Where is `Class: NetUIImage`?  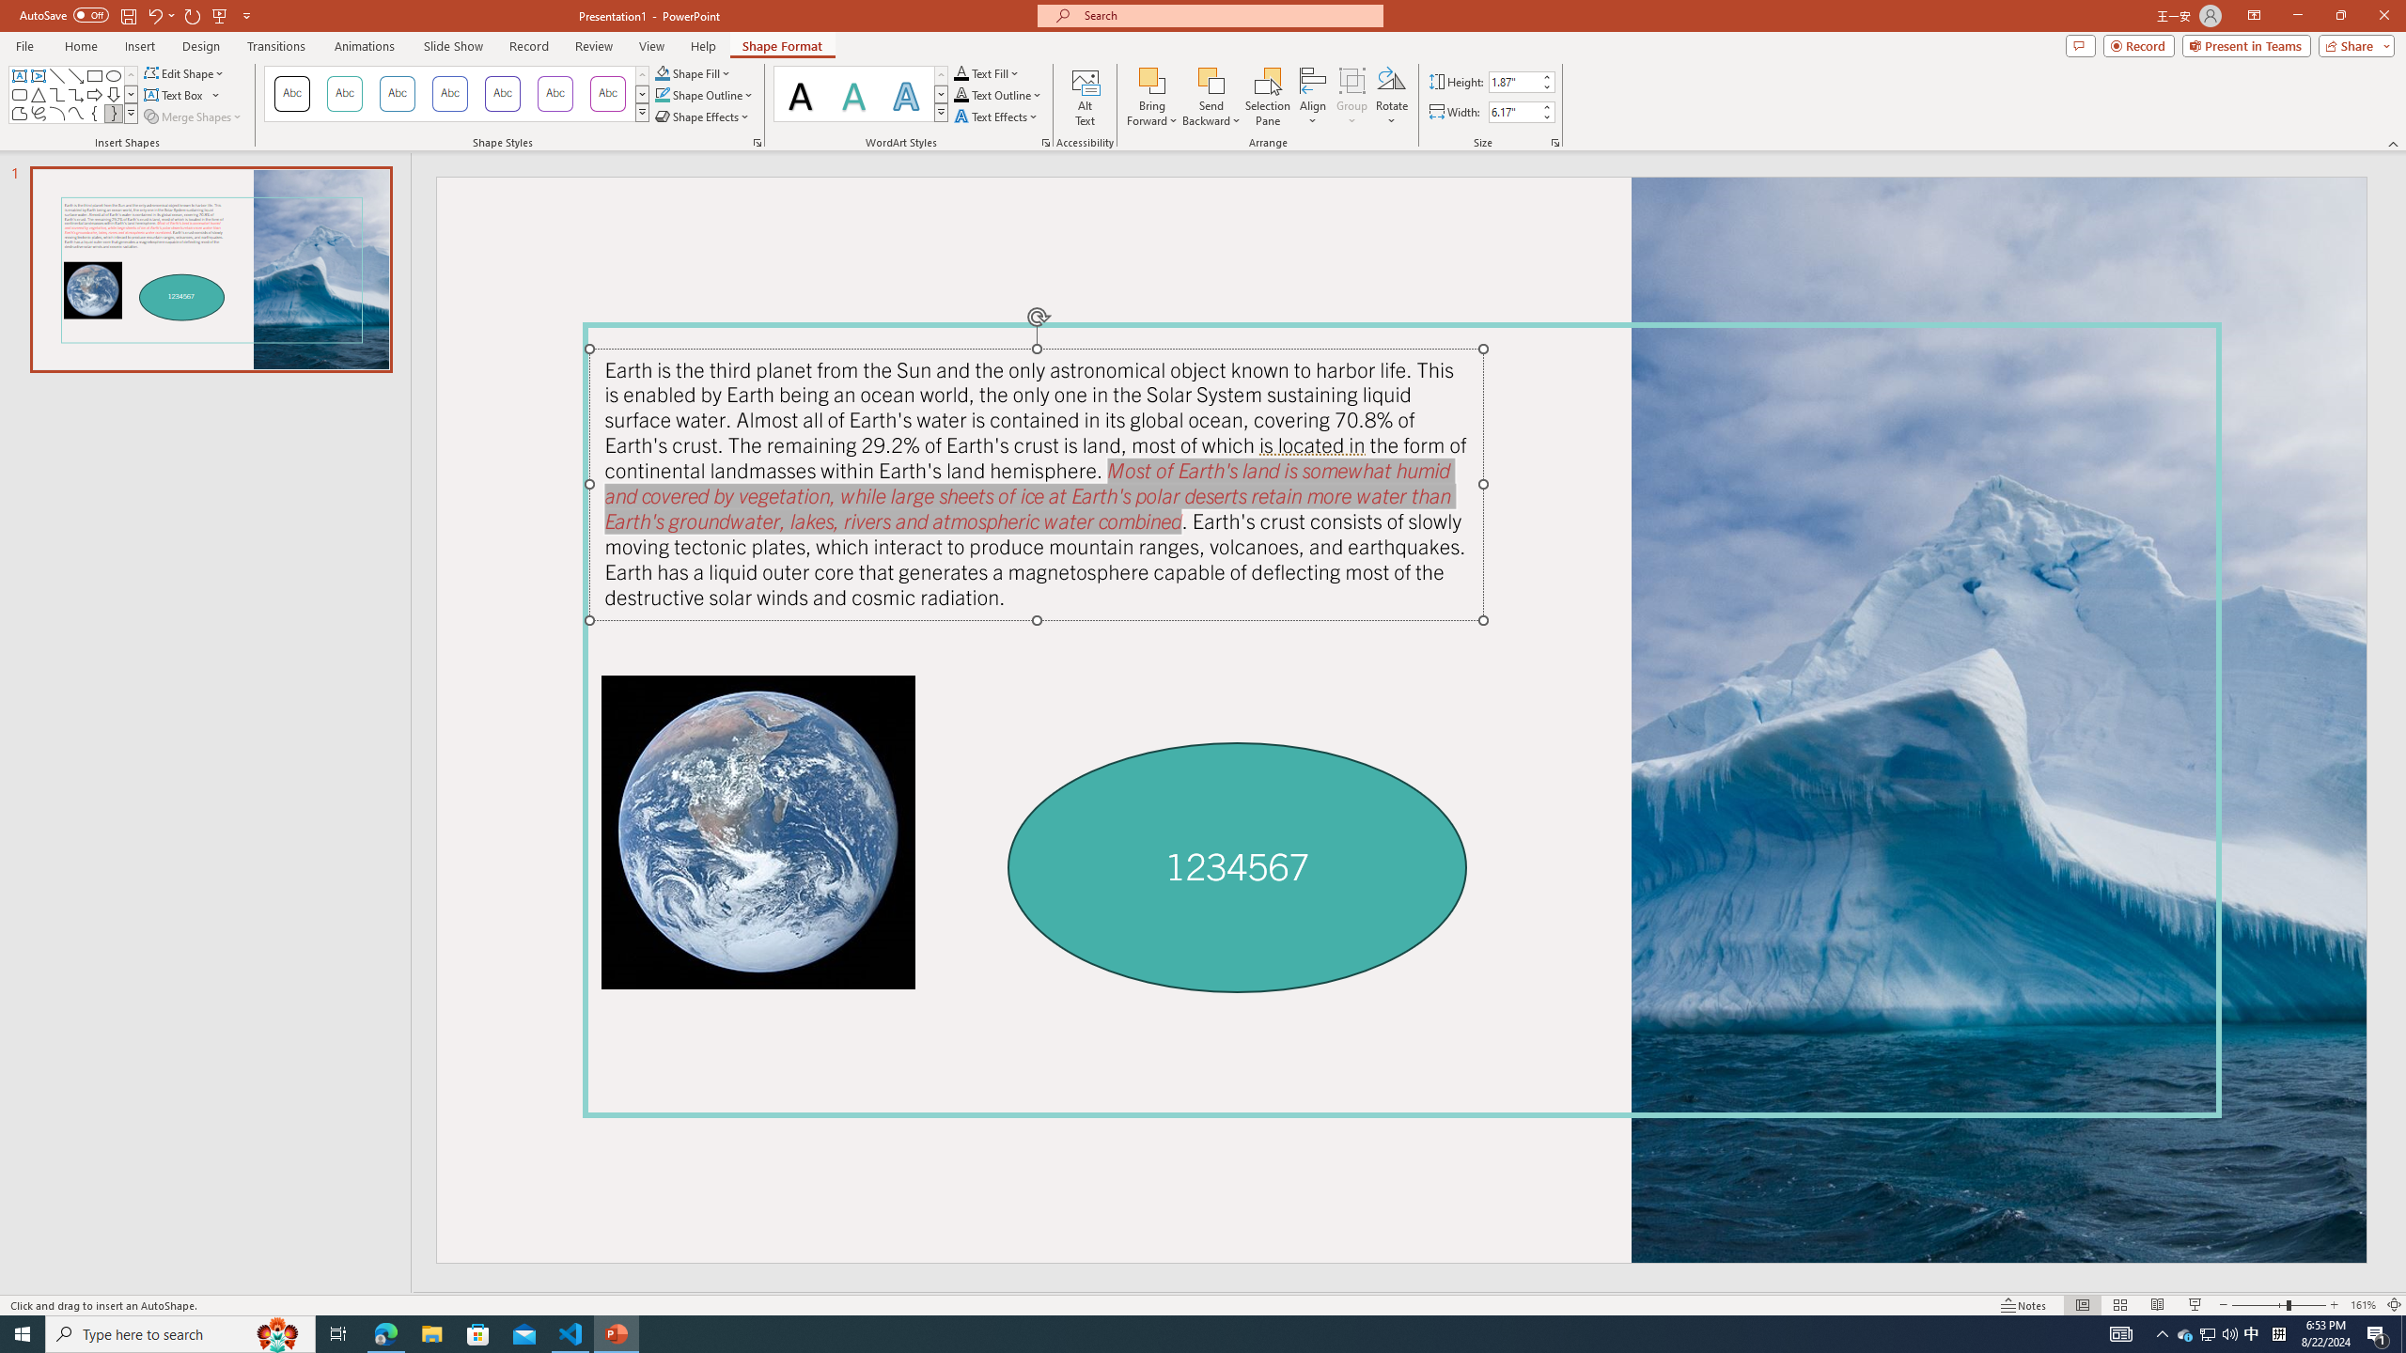 Class: NetUIImage is located at coordinates (942, 113).